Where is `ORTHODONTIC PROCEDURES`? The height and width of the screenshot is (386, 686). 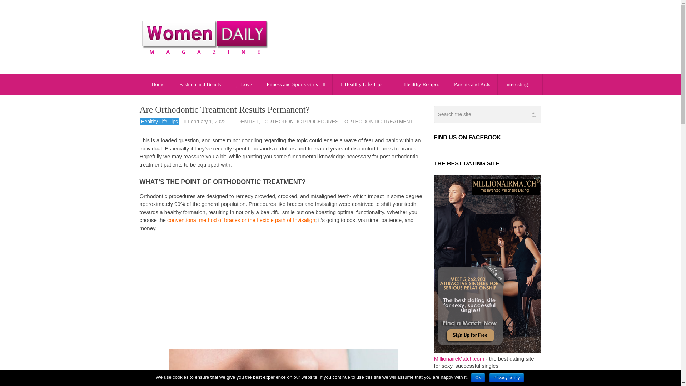 ORTHODONTIC PROCEDURES is located at coordinates (301, 122).